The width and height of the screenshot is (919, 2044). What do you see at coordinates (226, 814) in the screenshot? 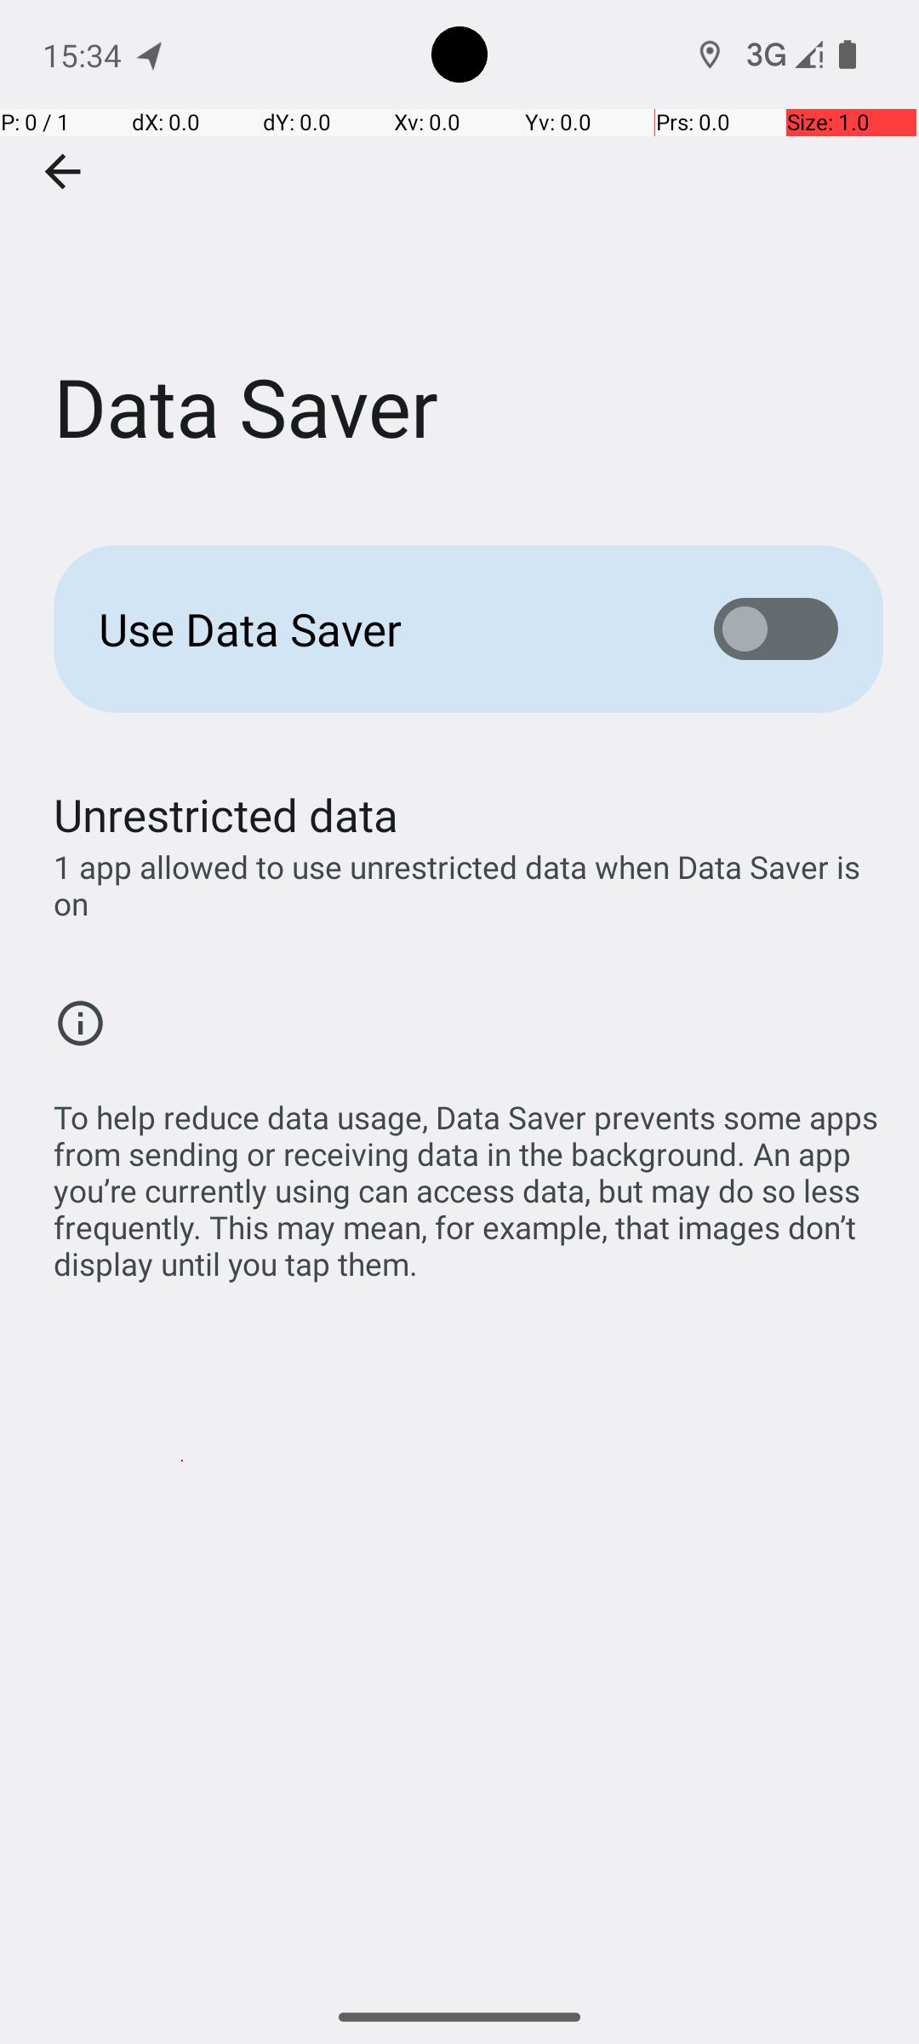
I see `Unrestricted data` at bounding box center [226, 814].